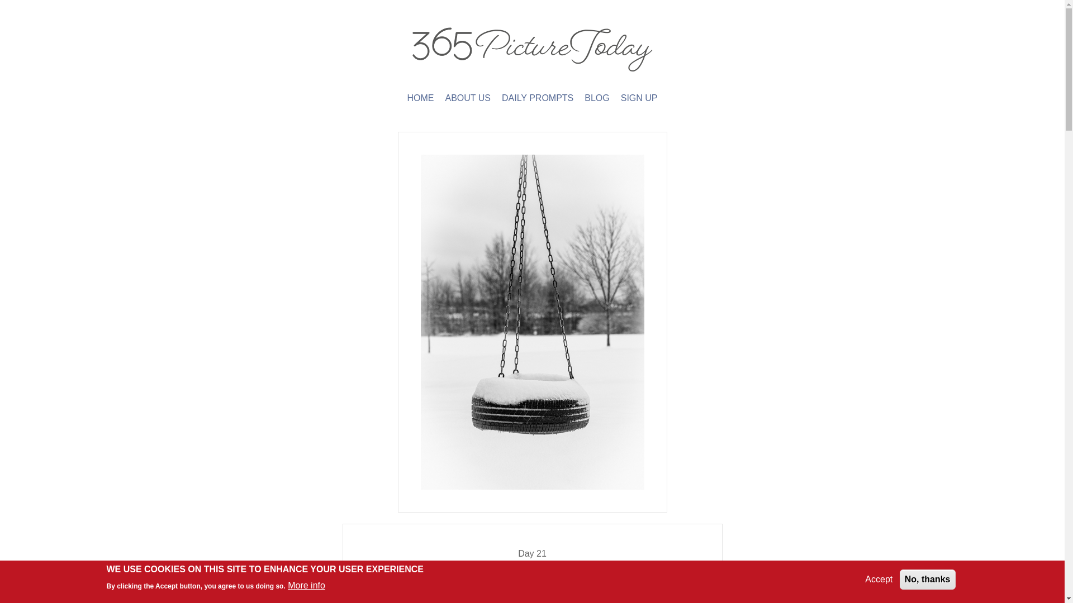 The image size is (1073, 603). What do you see at coordinates (639, 98) in the screenshot?
I see `SIGN UP` at bounding box center [639, 98].